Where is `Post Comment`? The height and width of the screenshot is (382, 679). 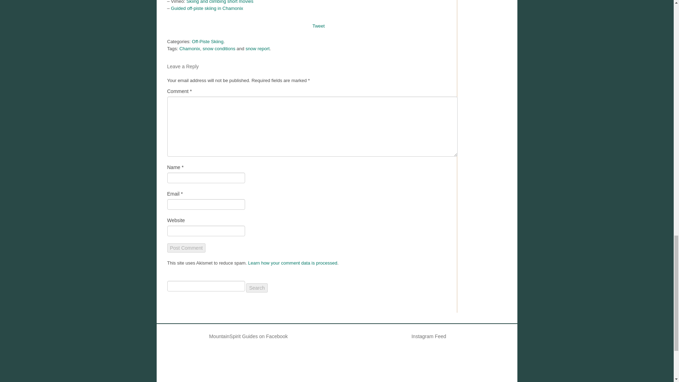
Post Comment is located at coordinates (186, 248).